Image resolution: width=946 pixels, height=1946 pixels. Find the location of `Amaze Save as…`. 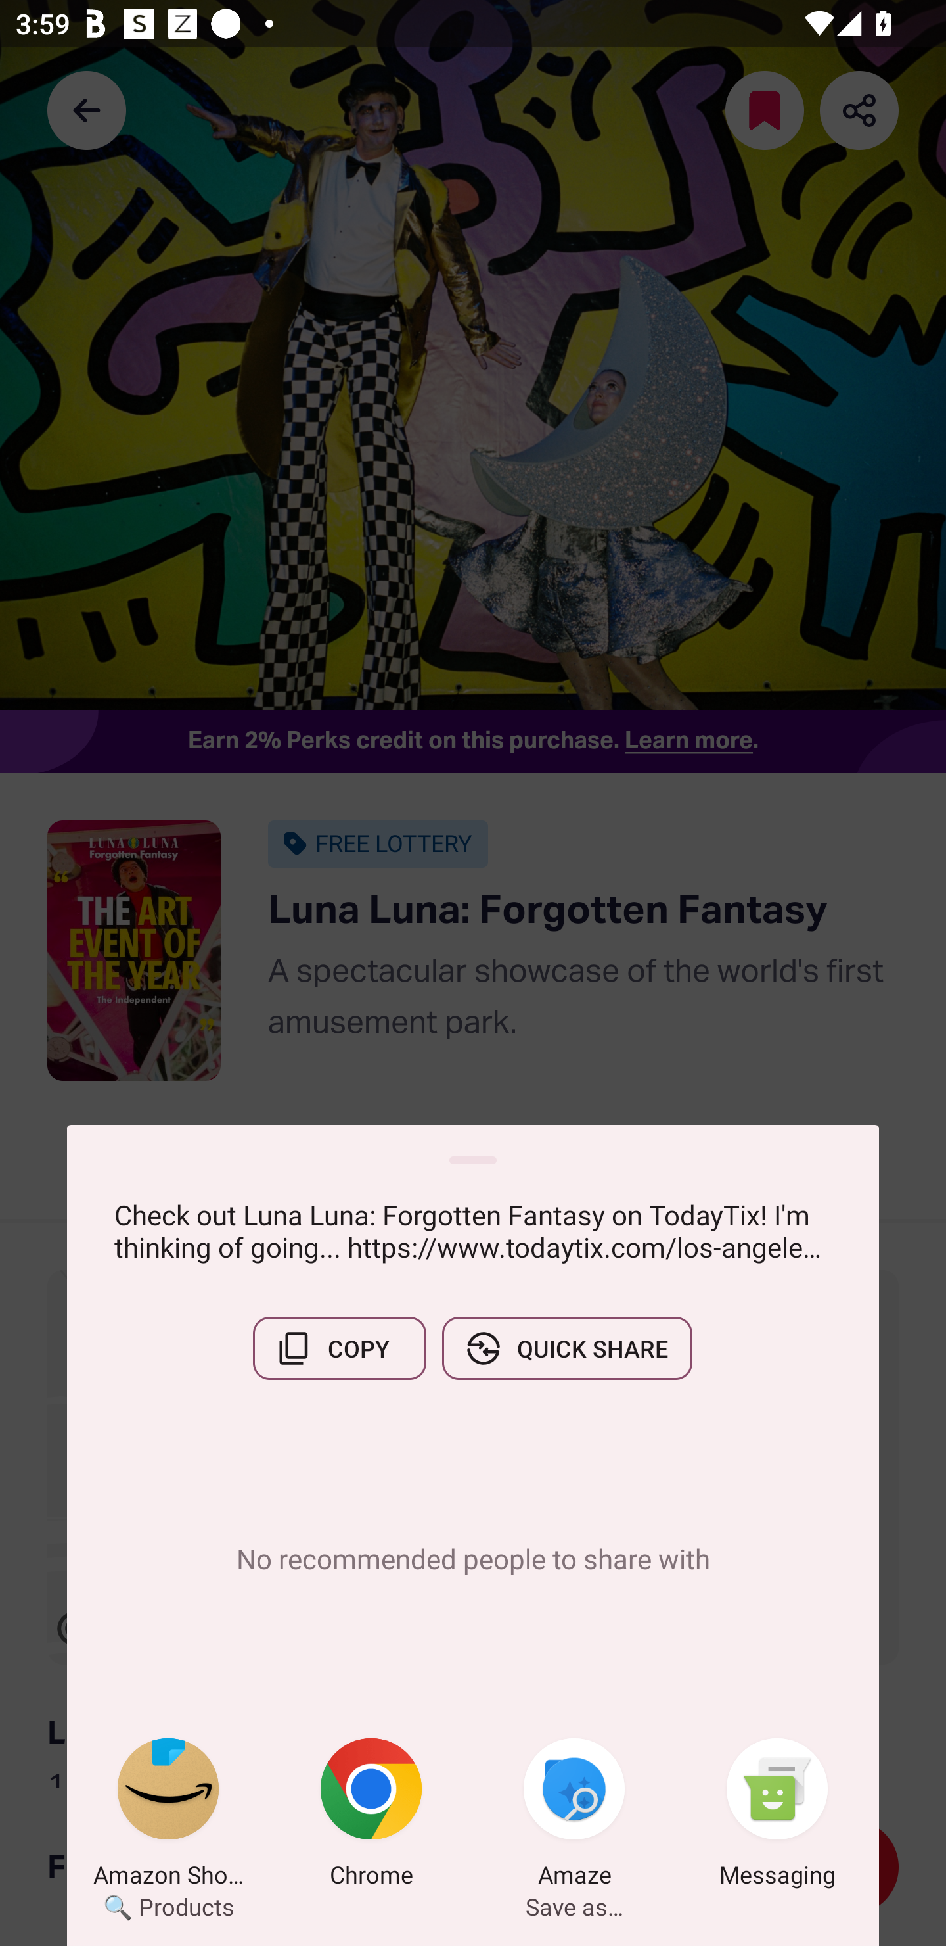

Amaze Save as… is located at coordinates (574, 1816).